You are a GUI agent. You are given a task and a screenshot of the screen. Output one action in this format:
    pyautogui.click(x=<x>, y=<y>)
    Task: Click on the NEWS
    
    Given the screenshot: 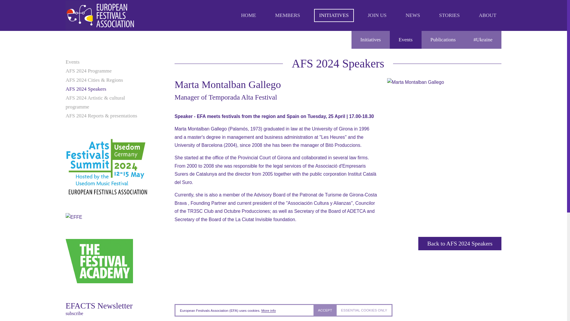 What is the action you would take?
    pyautogui.click(x=413, y=15)
    